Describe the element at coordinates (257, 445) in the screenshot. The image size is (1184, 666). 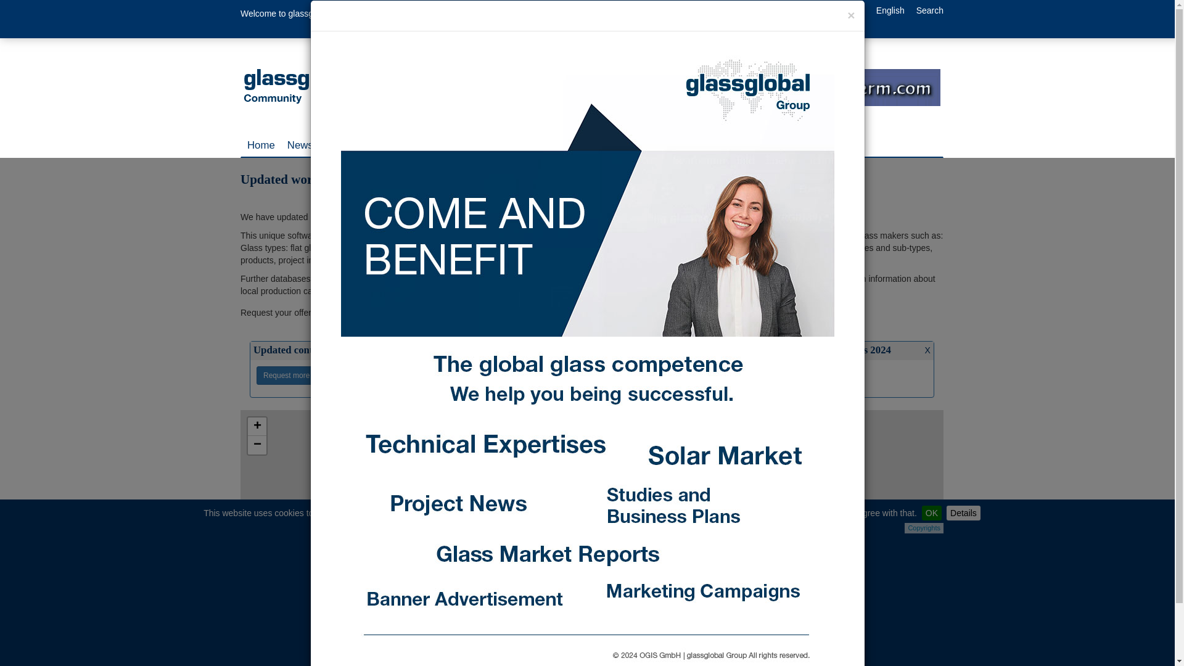
I see `Zoom out` at that location.